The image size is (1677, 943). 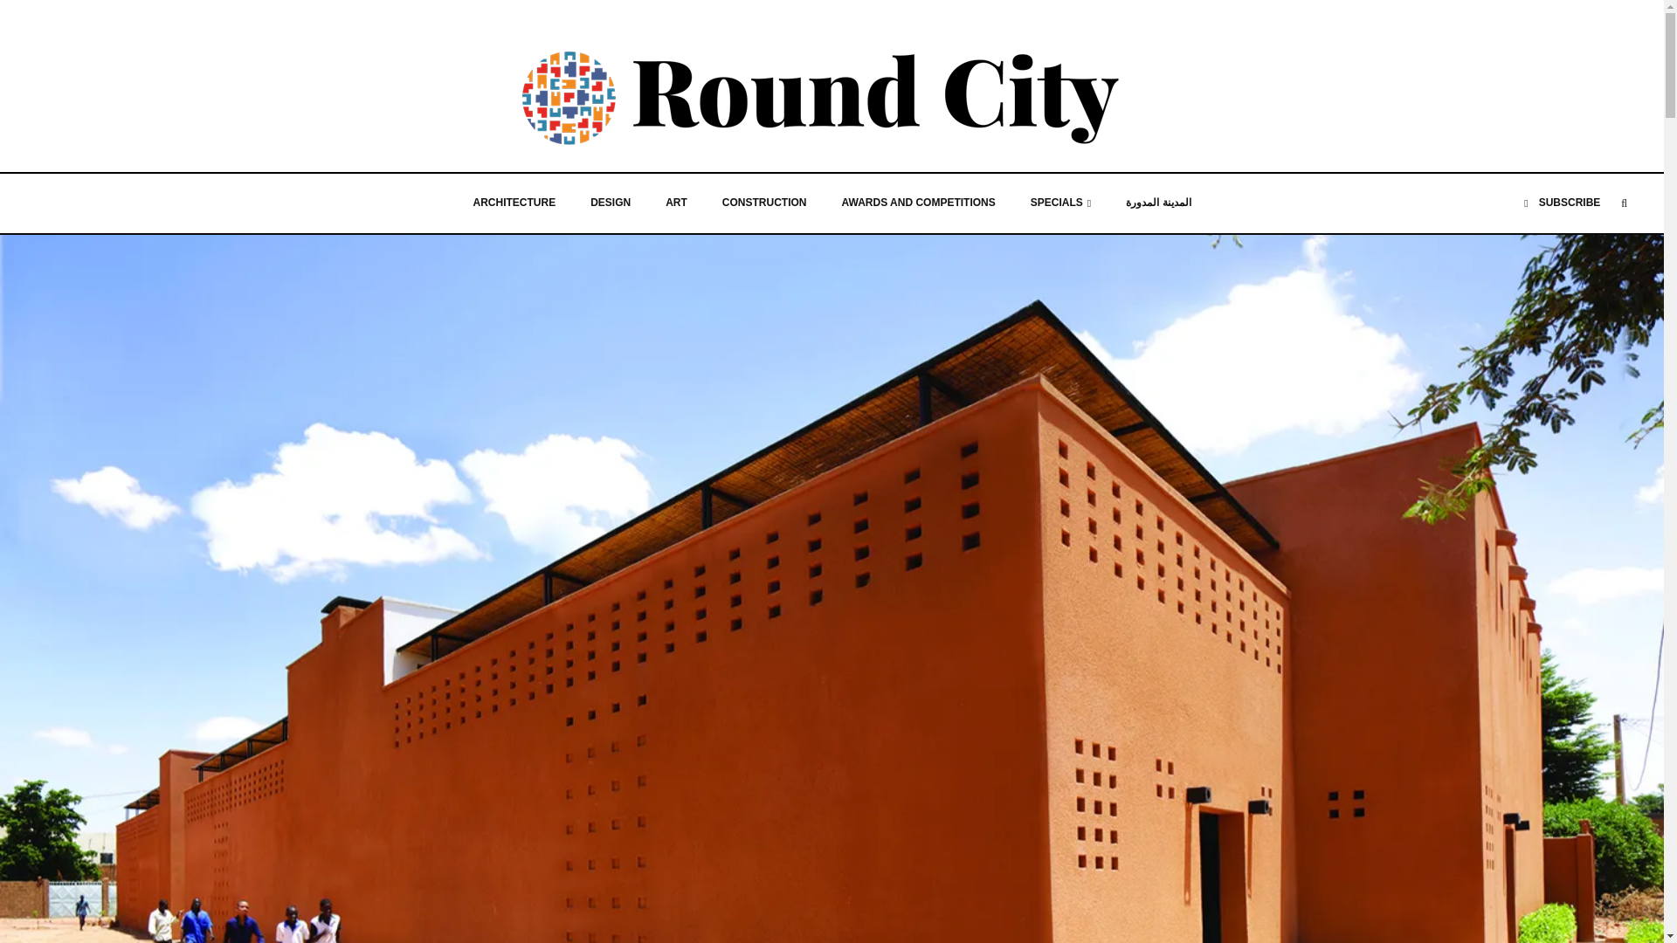 What do you see at coordinates (610, 203) in the screenshot?
I see `DESIGN` at bounding box center [610, 203].